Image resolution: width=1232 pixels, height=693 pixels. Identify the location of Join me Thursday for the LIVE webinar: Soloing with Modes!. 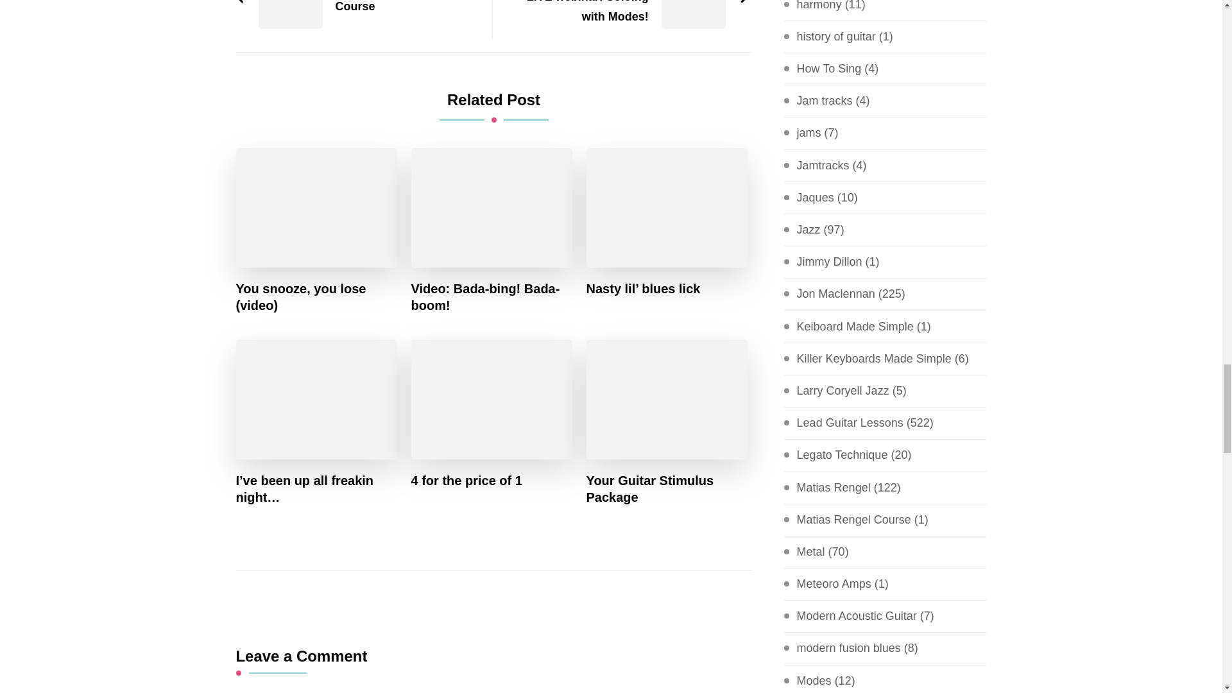
(627, 13).